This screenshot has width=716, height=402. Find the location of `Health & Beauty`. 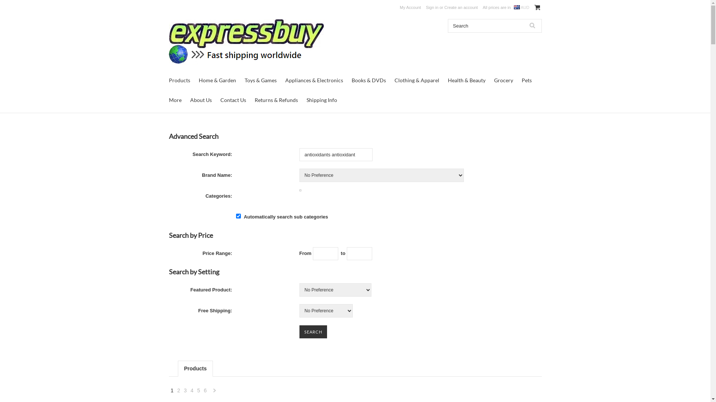

Health & Beauty is located at coordinates (466, 80).